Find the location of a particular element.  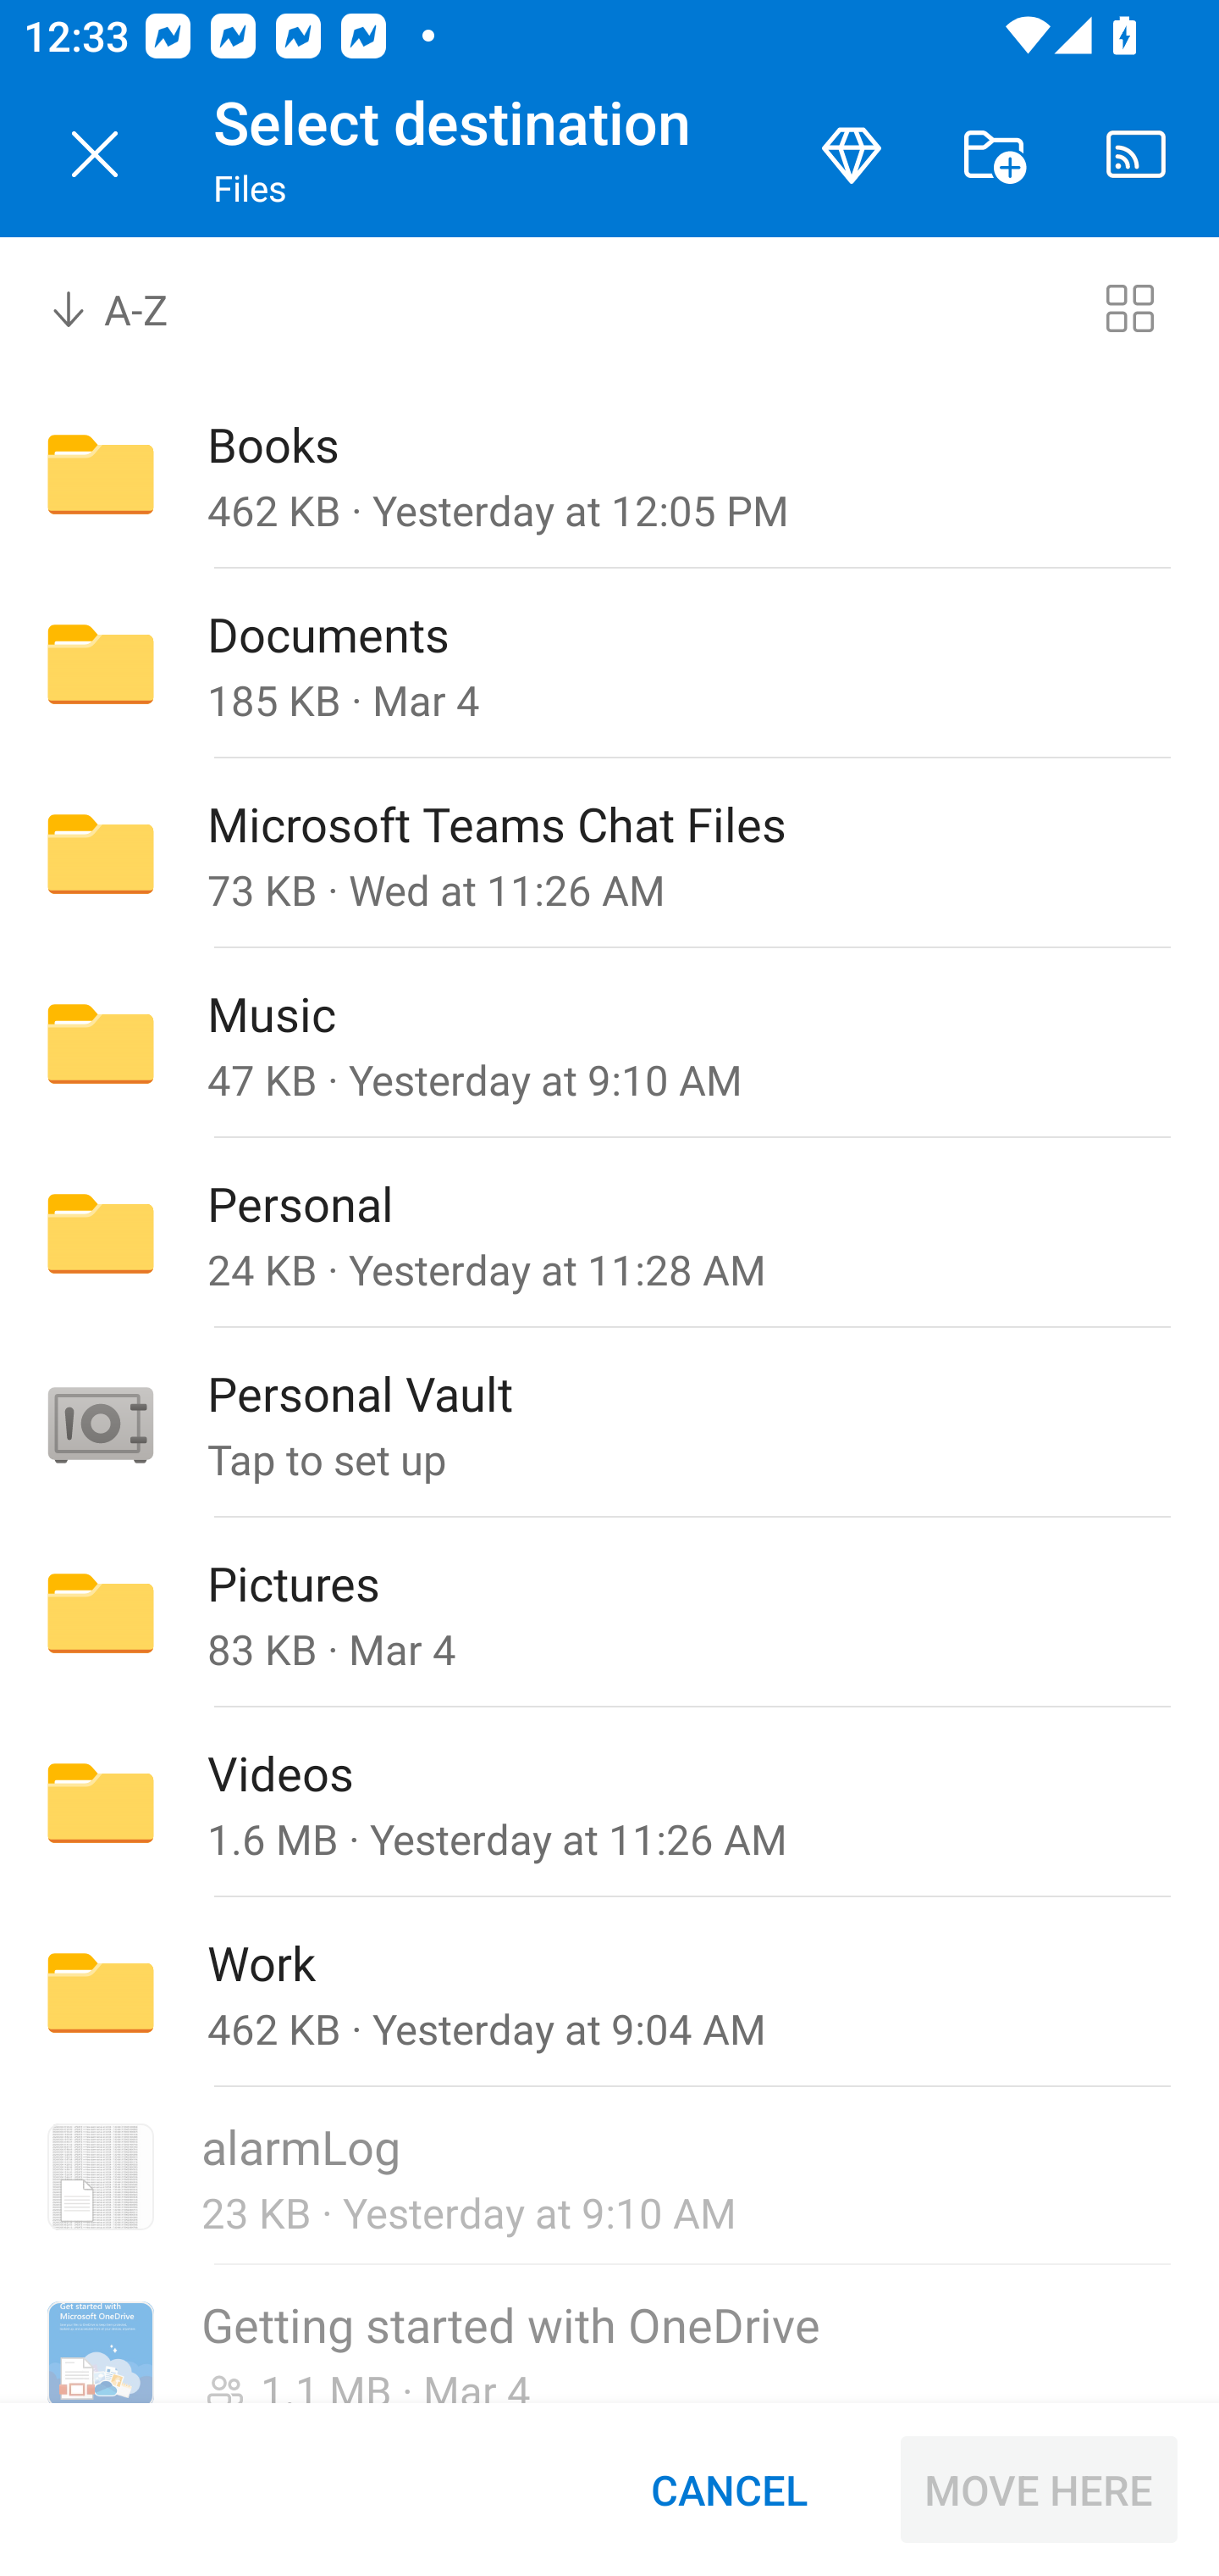

Folder Music 47 KB · Yesterday at 9:10 AM is located at coordinates (609, 1042).